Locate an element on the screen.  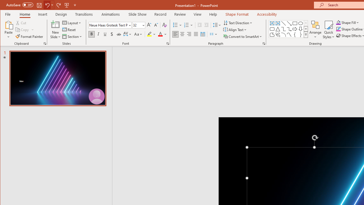
Increase Indent is located at coordinates (206, 25).